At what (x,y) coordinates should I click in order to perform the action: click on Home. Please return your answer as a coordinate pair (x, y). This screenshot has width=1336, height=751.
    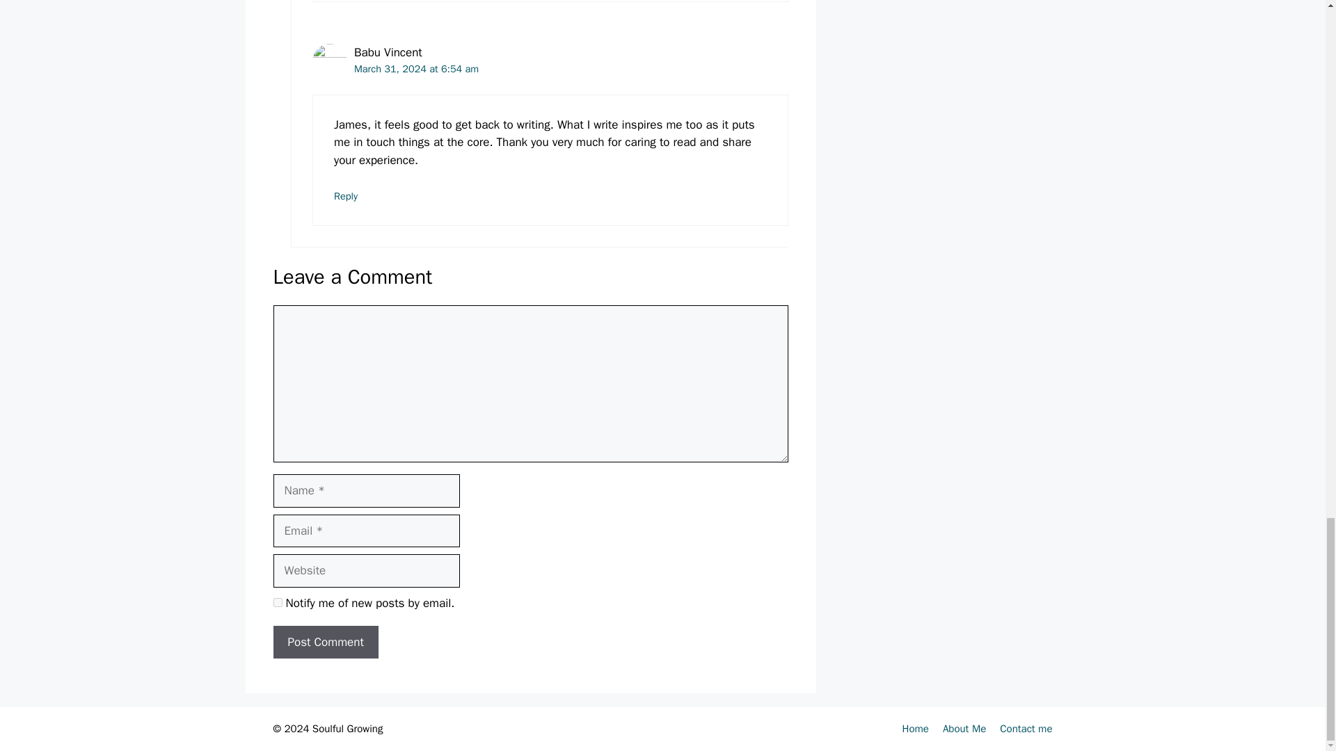
    Looking at the image, I should click on (916, 729).